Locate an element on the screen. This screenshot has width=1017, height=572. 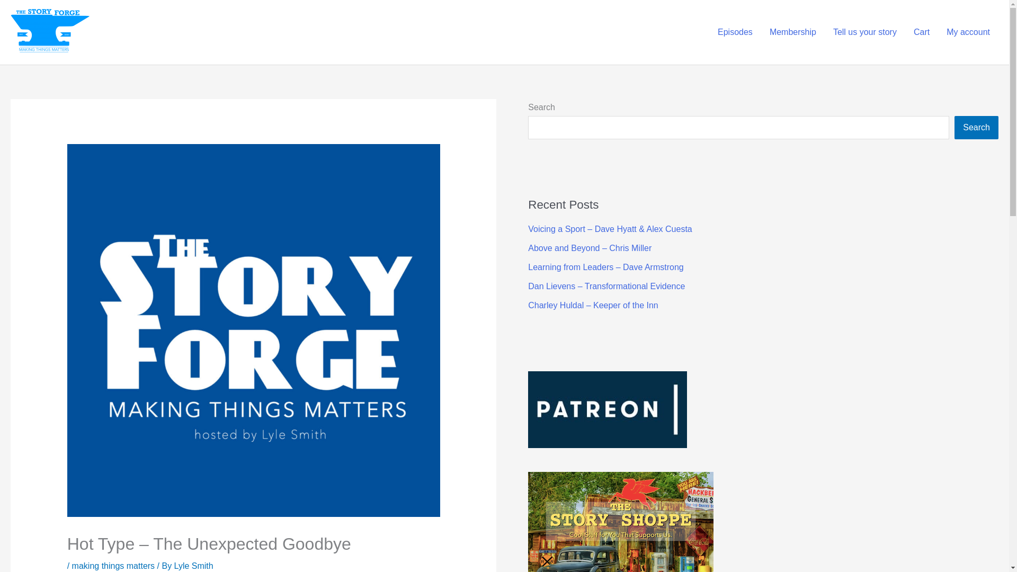
making things matters is located at coordinates (113, 566).